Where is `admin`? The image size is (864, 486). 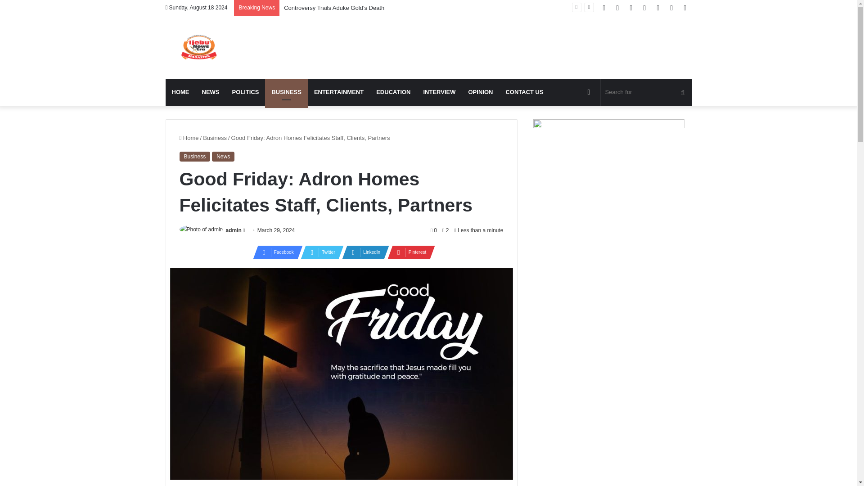 admin is located at coordinates (234, 230).